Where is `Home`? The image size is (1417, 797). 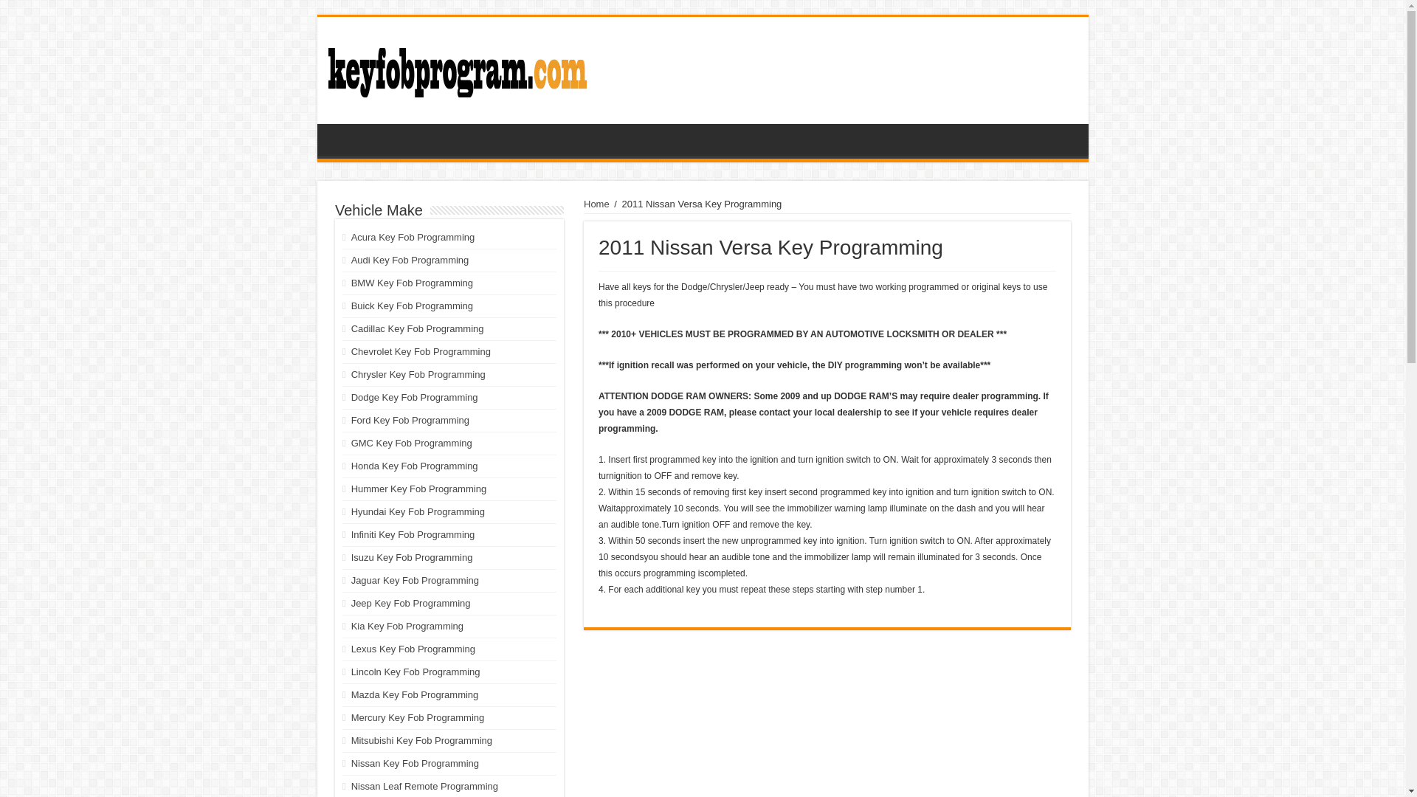 Home is located at coordinates (596, 204).